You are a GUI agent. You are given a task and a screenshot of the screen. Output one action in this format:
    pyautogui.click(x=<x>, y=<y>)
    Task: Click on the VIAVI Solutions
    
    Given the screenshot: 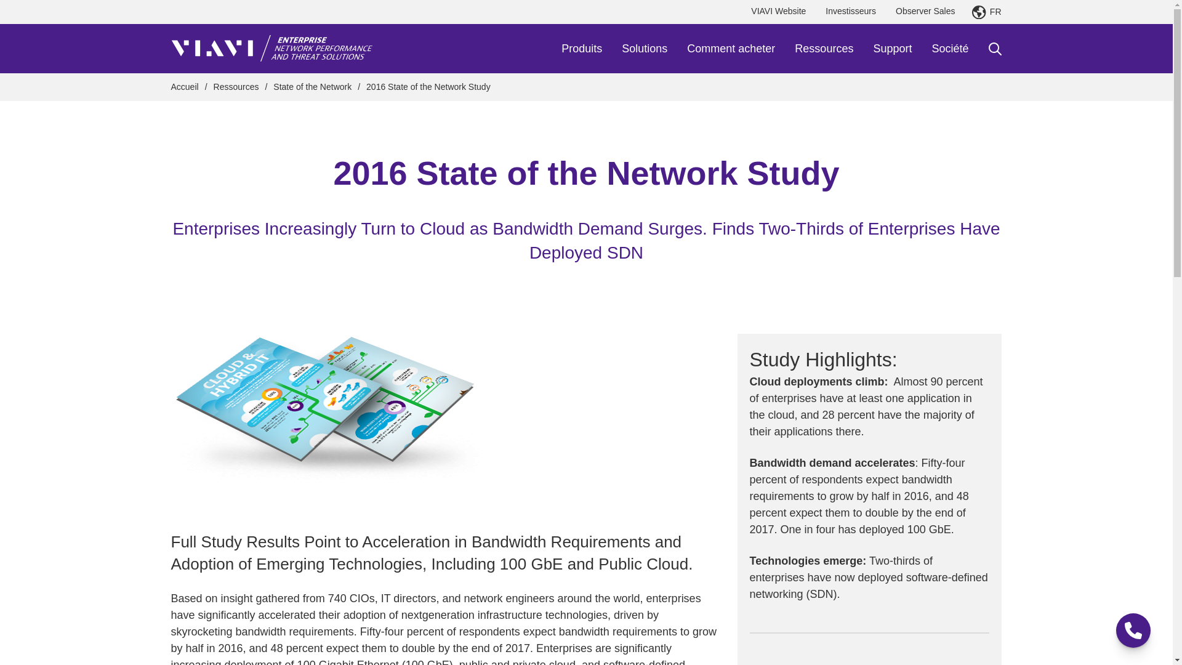 What is the action you would take?
    pyautogui.click(x=273, y=49)
    